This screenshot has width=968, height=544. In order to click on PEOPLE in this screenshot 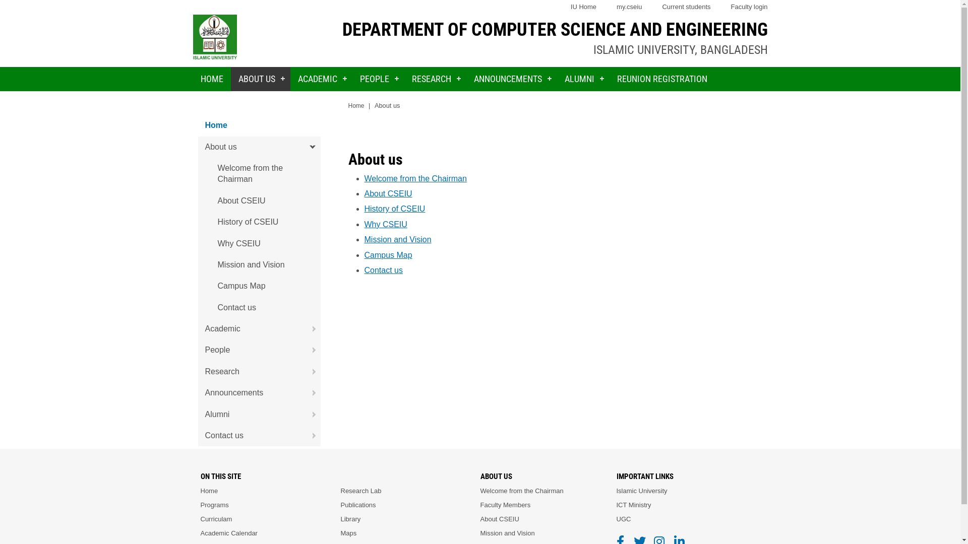, I will do `click(378, 79)`.